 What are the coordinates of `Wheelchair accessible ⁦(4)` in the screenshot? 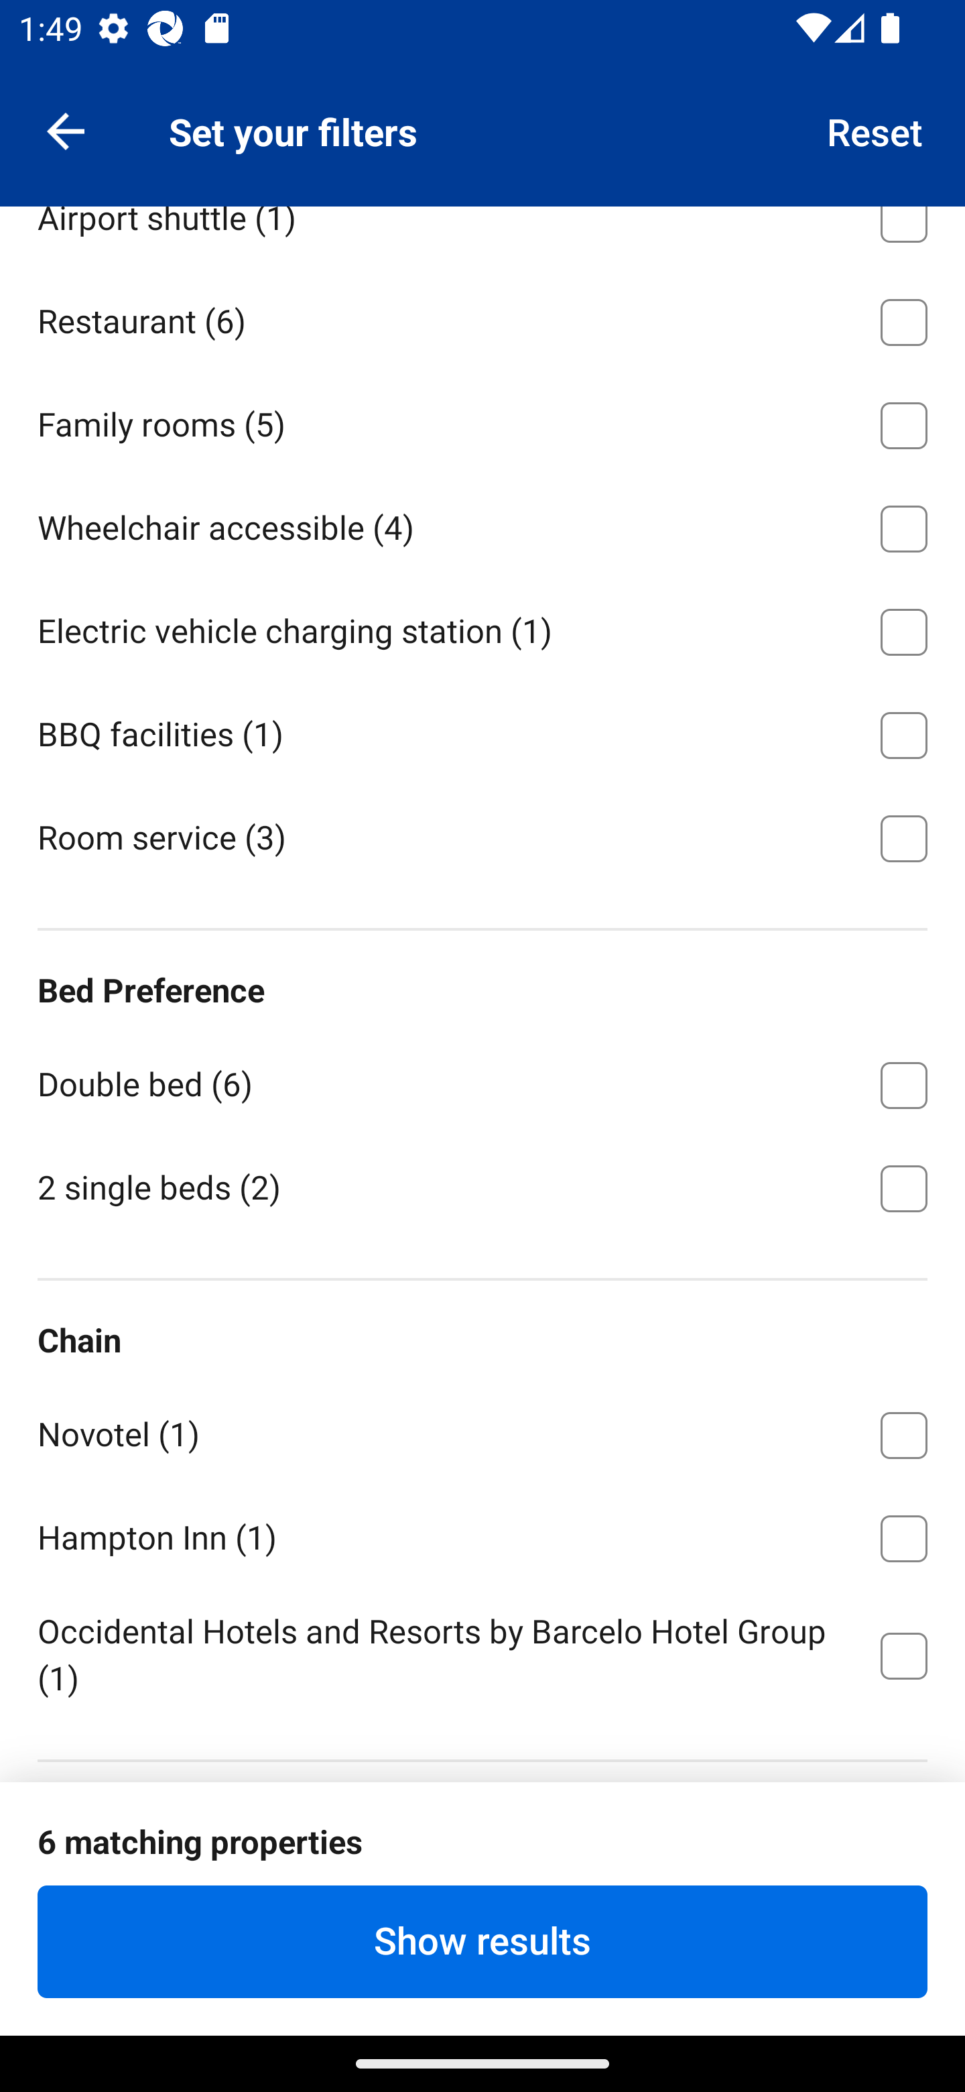 It's located at (482, 524).